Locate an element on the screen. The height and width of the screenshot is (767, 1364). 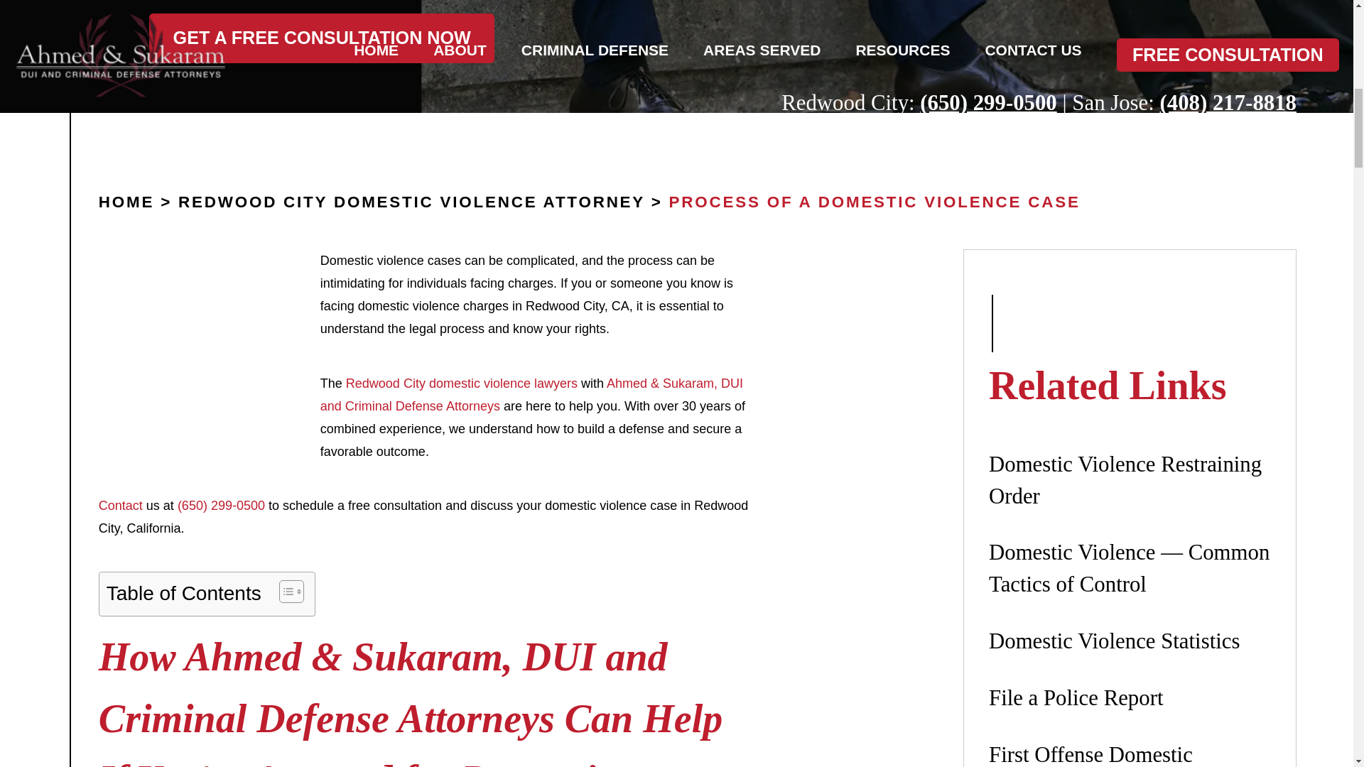
Contact is located at coordinates (121, 506).